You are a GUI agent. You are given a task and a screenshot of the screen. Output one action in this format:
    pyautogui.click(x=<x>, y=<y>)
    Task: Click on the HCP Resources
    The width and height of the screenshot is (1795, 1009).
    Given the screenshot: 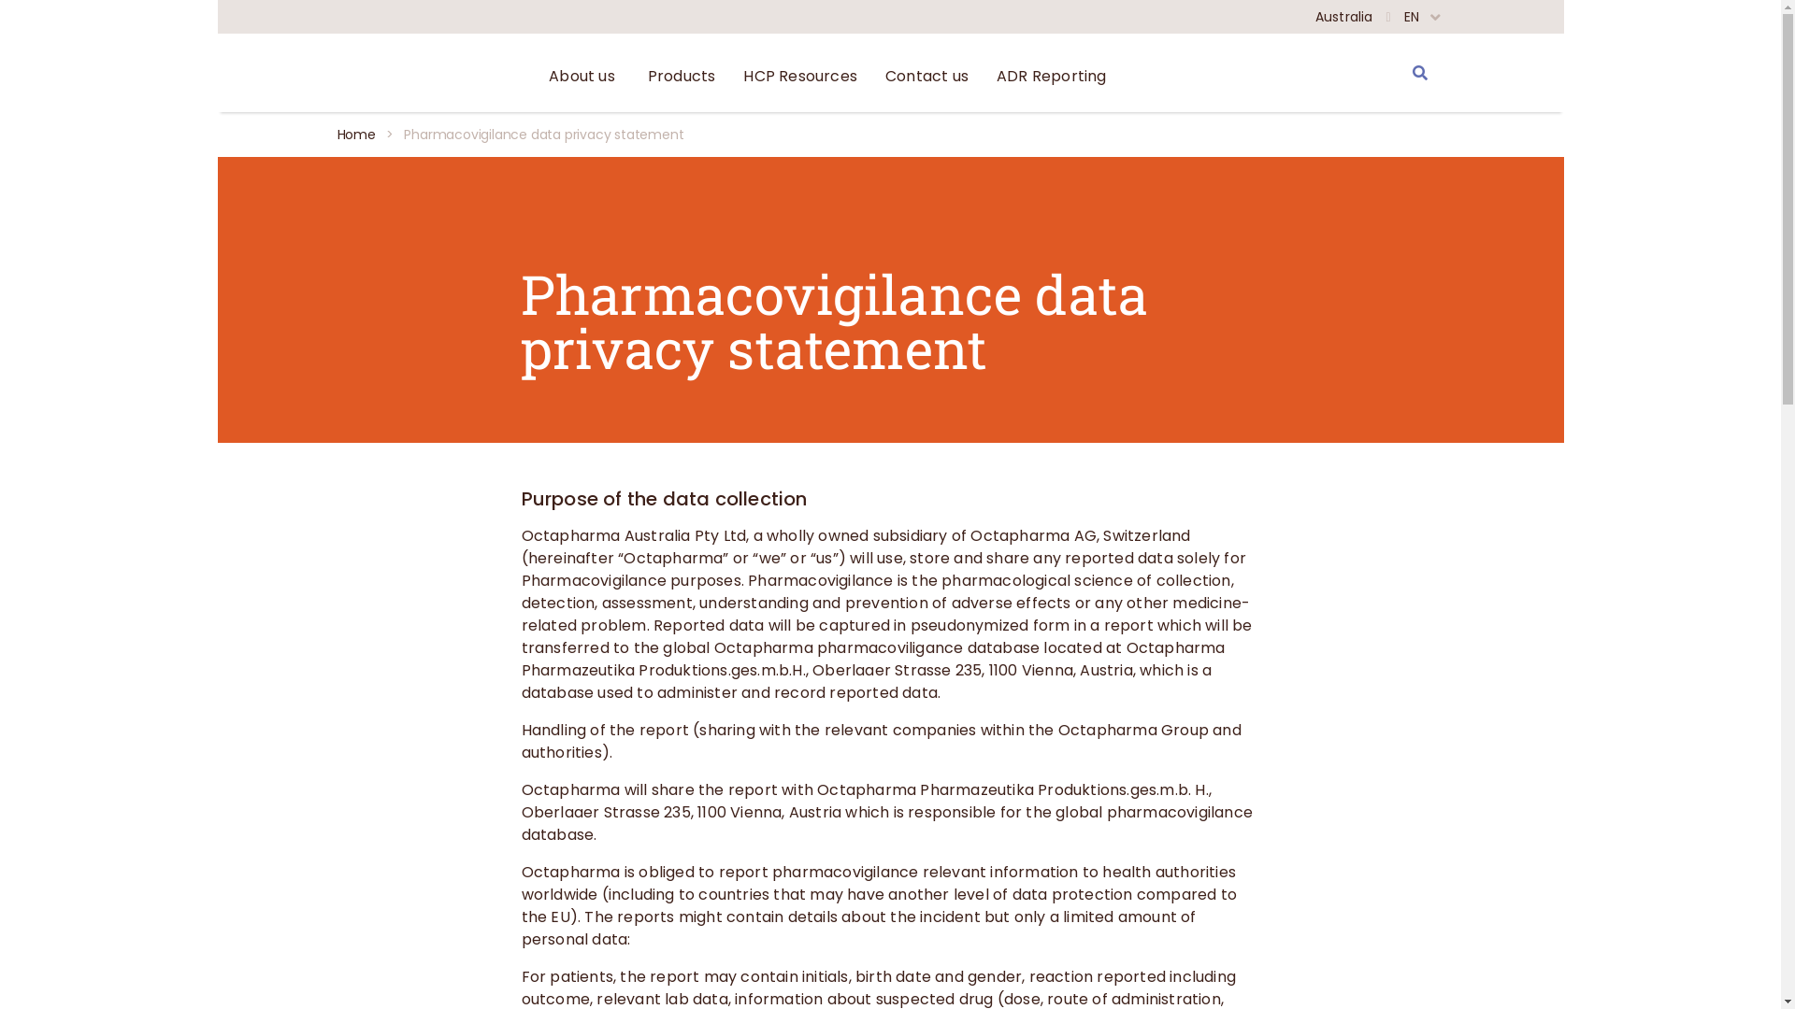 What is the action you would take?
    pyautogui.click(x=800, y=77)
    